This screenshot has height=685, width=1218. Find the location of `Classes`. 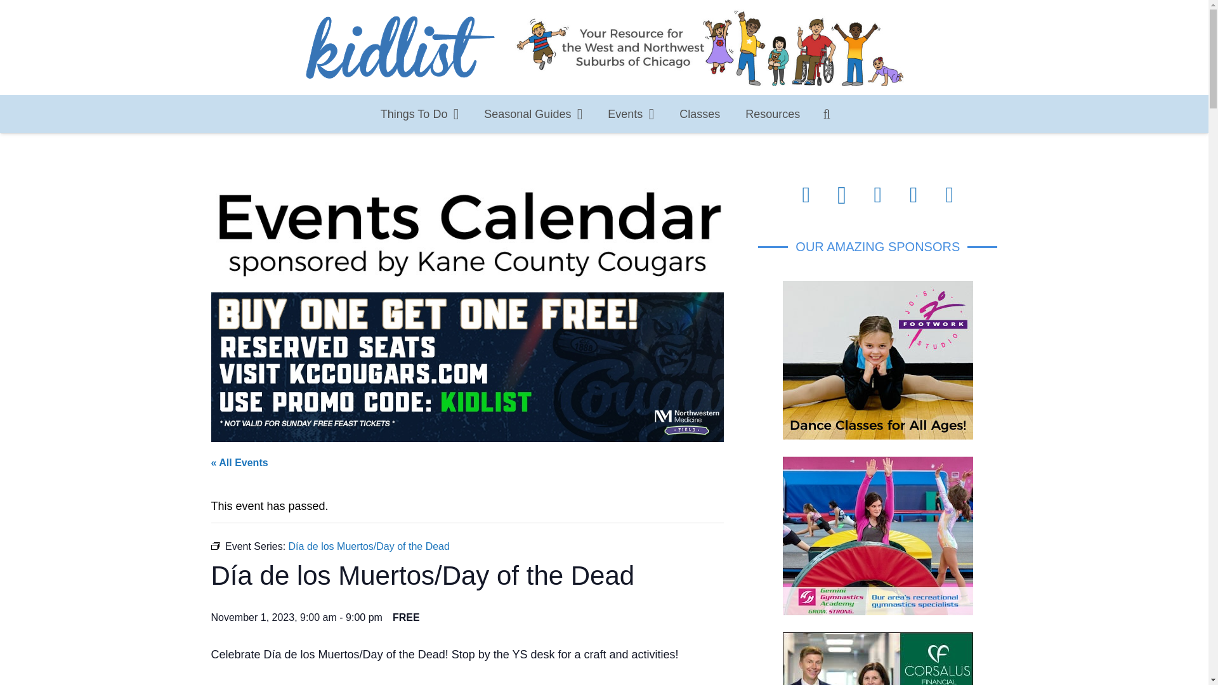

Classes is located at coordinates (699, 114).